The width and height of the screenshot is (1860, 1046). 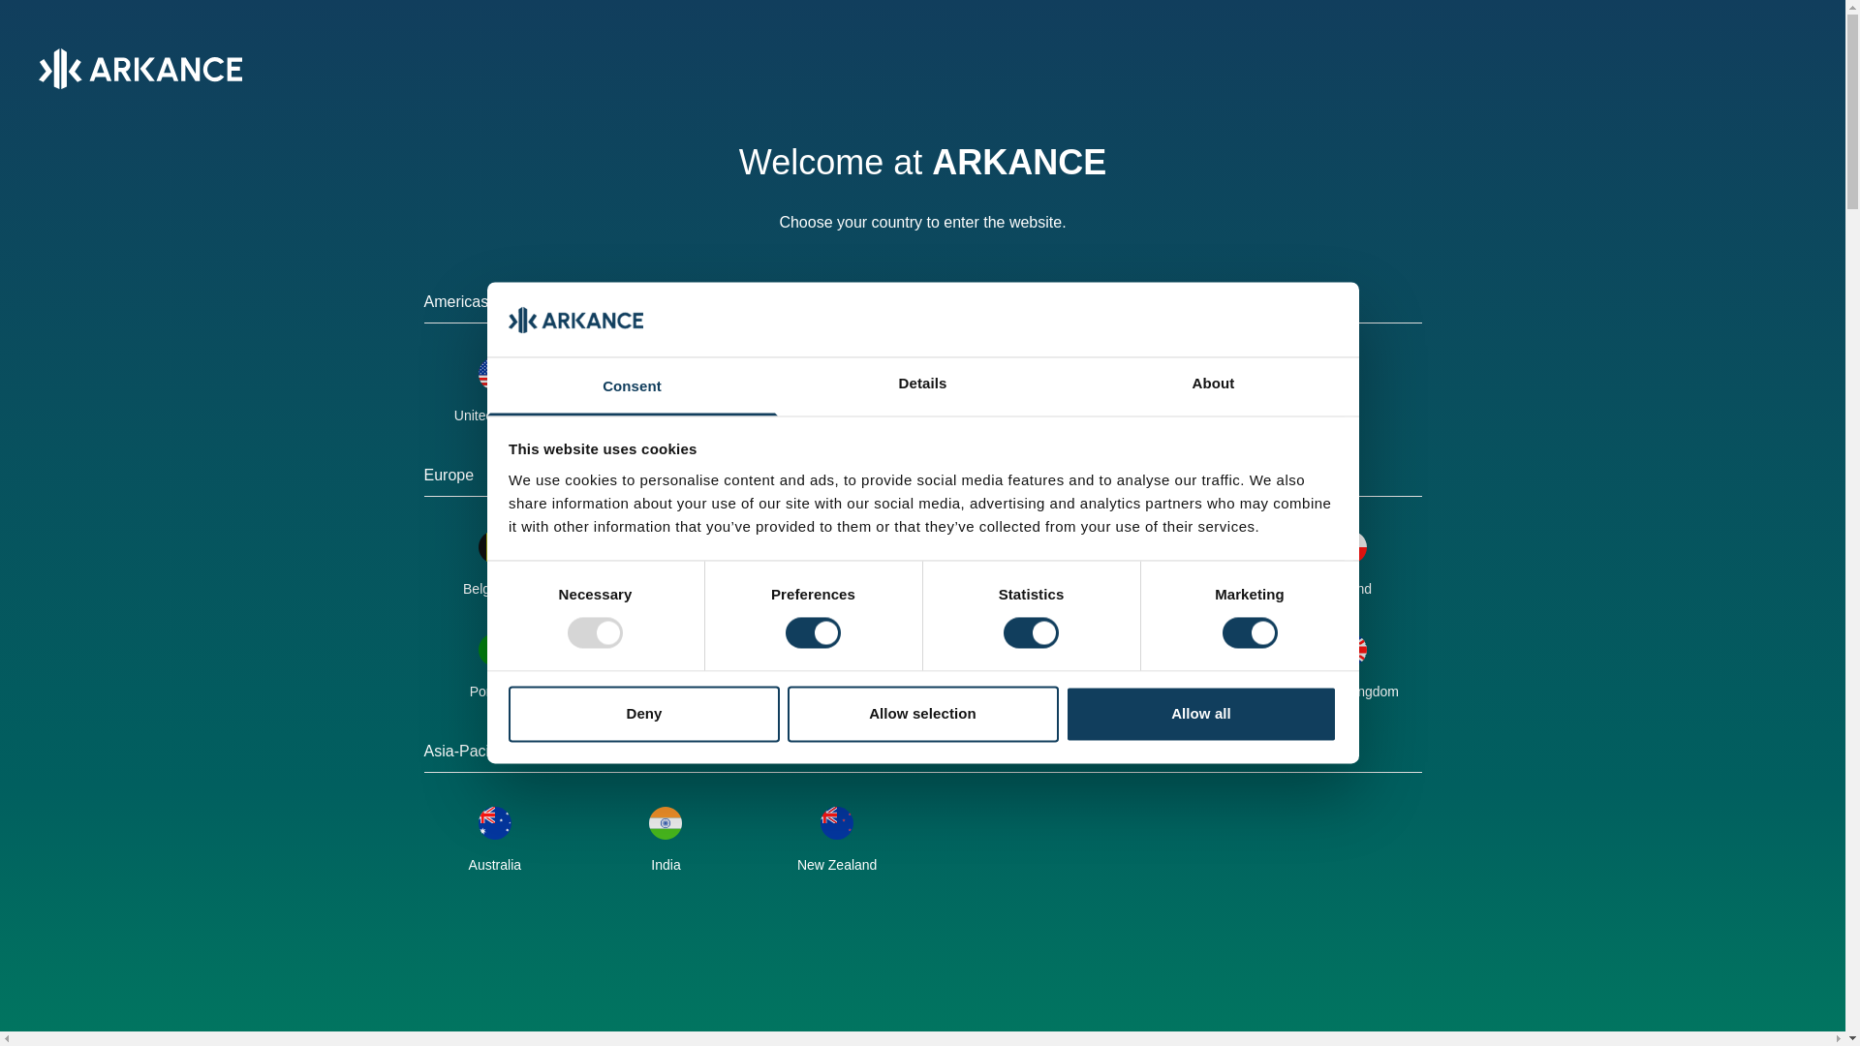 What do you see at coordinates (922, 385) in the screenshot?
I see `Details` at bounding box center [922, 385].